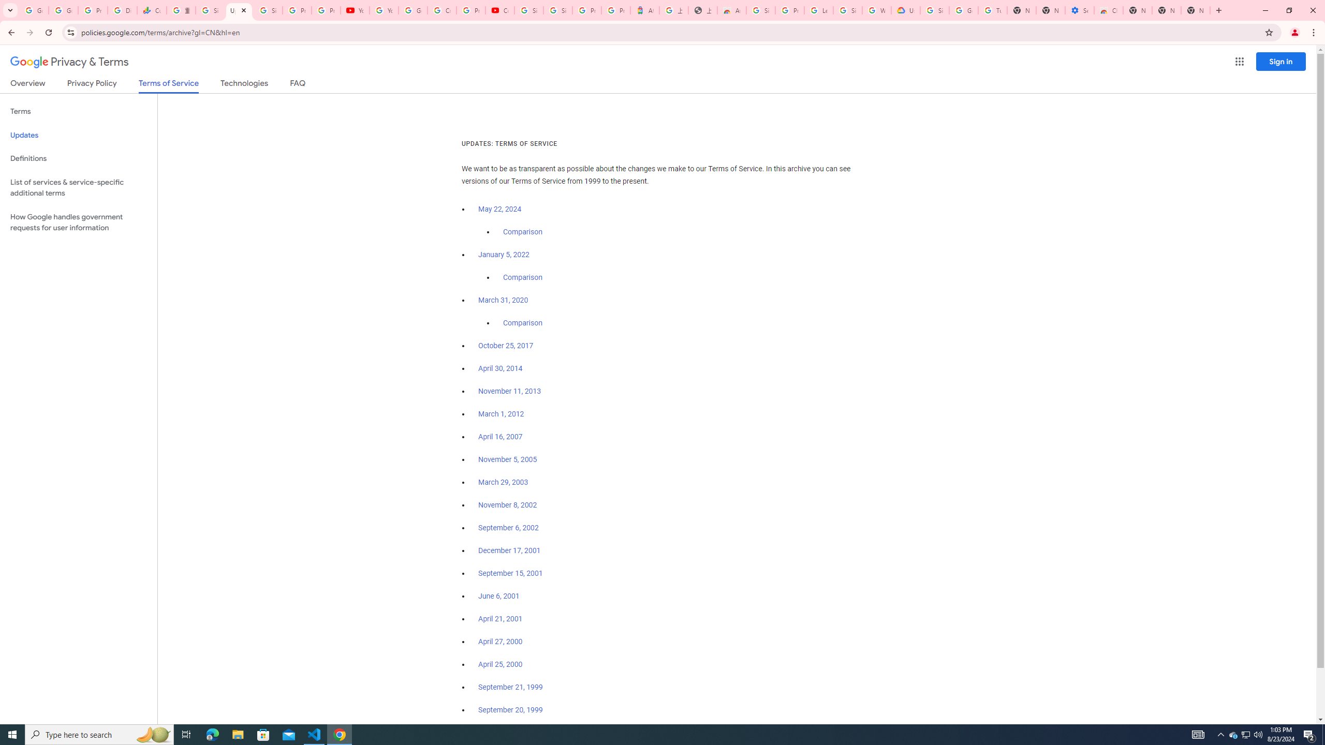  What do you see at coordinates (523, 323) in the screenshot?
I see `Comparison` at bounding box center [523, 323].